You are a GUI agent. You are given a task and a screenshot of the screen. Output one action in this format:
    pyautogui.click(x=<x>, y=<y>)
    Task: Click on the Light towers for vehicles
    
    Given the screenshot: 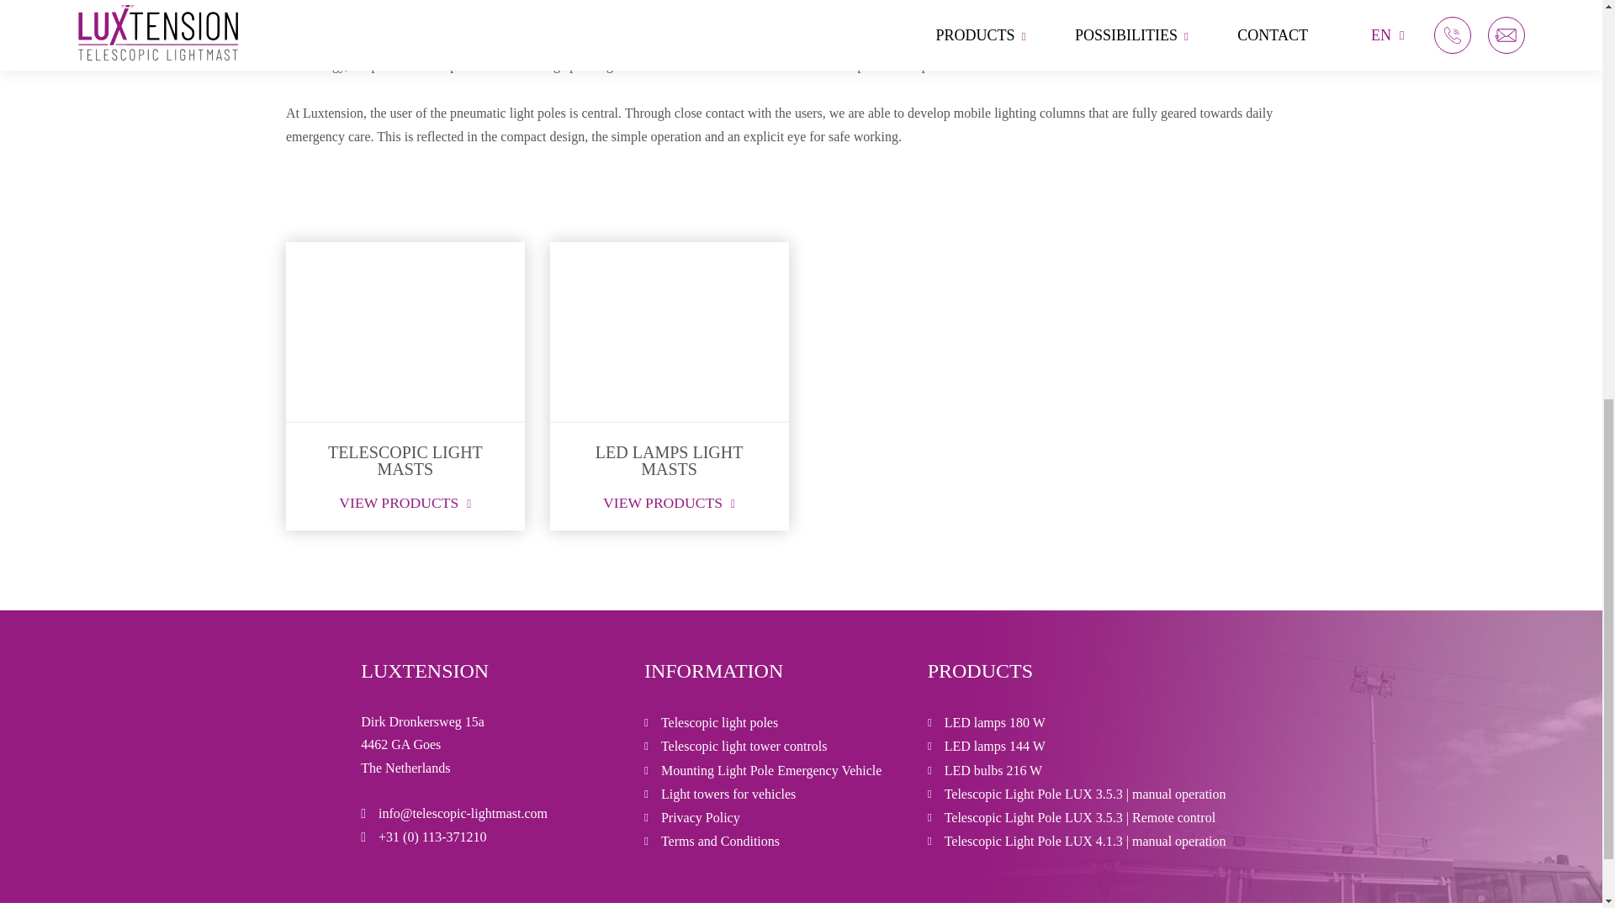 What is the action you would take?
    pyautogui.click(x=720, y=794)
    